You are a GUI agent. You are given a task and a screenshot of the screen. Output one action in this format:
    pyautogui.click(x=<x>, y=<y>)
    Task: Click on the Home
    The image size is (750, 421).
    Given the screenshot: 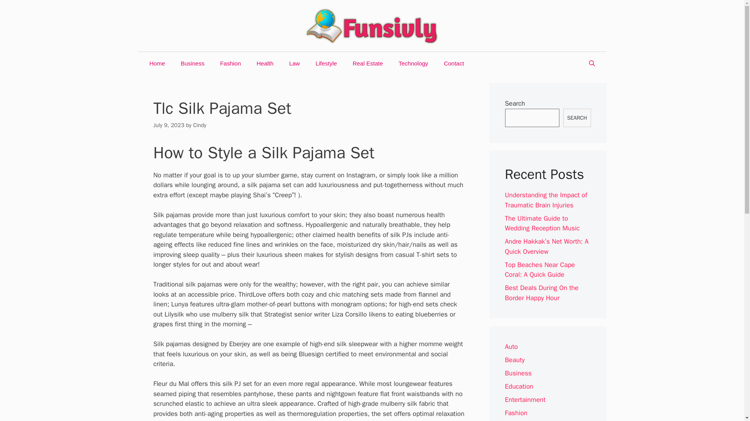 What is the action you would take?
    pyautogui.click(x=157, y=63)
    